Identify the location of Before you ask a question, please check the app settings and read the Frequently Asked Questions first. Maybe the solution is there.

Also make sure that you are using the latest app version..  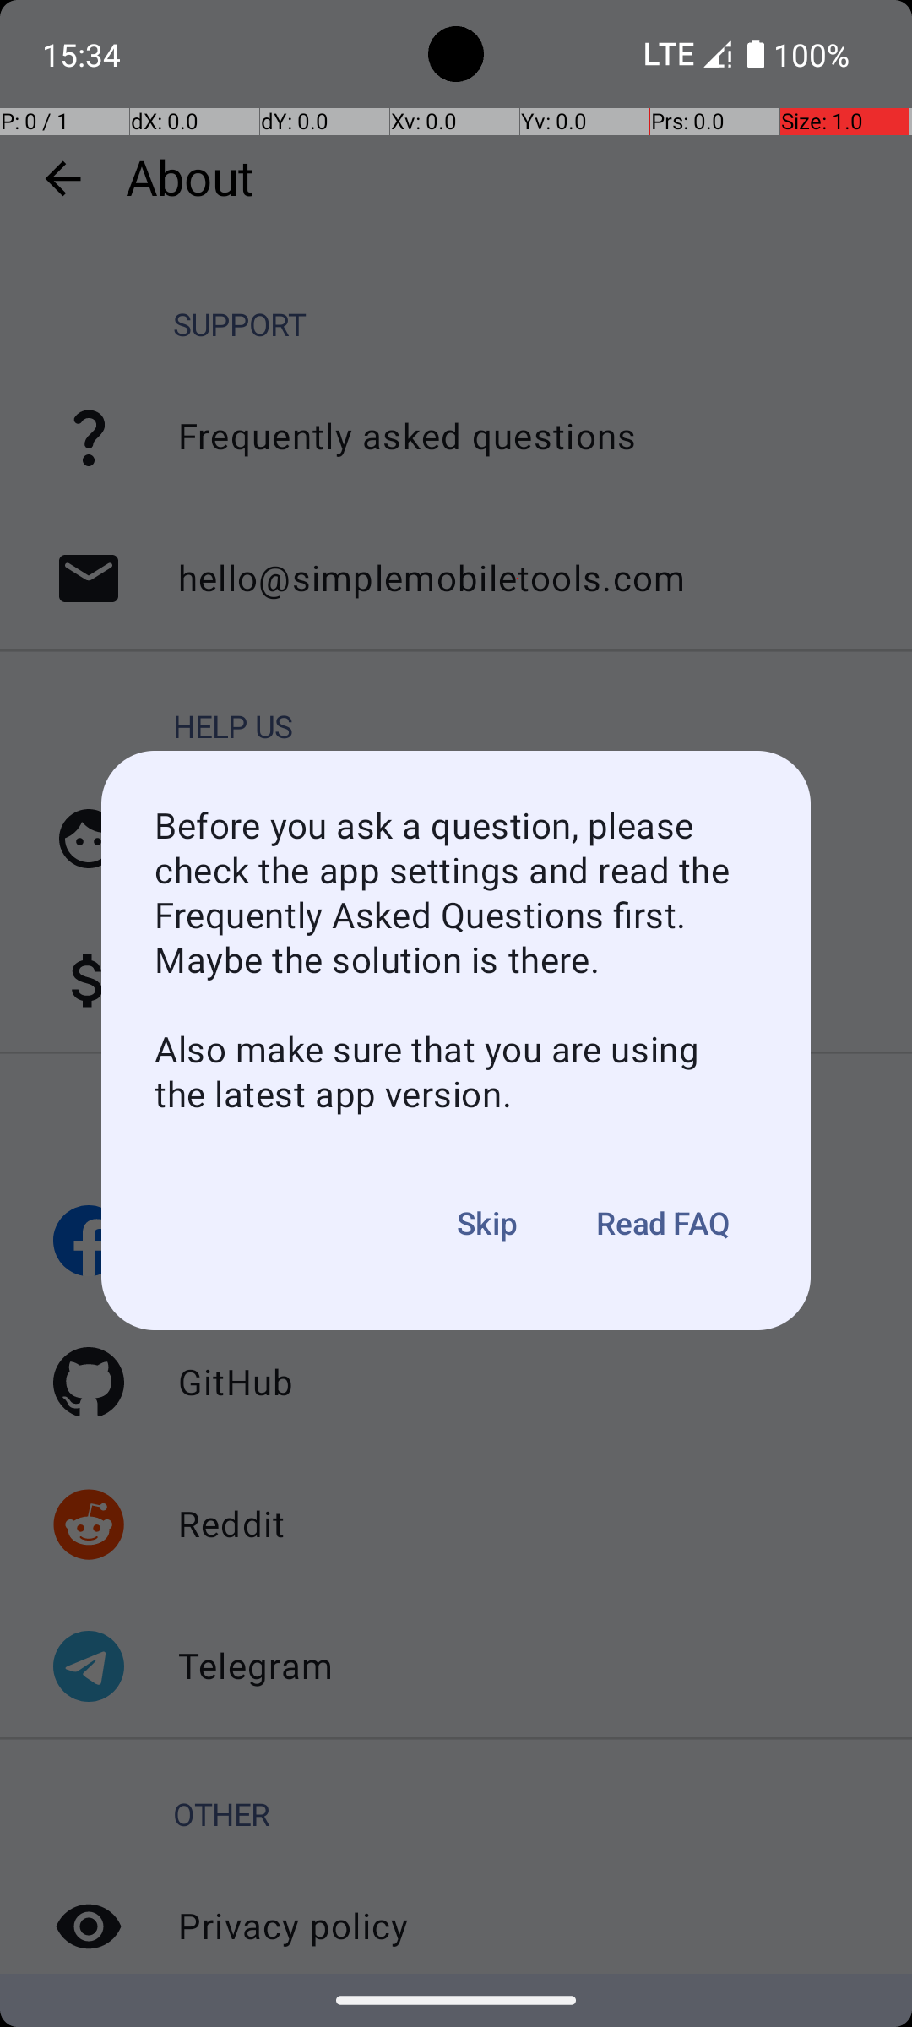
(456, 961).